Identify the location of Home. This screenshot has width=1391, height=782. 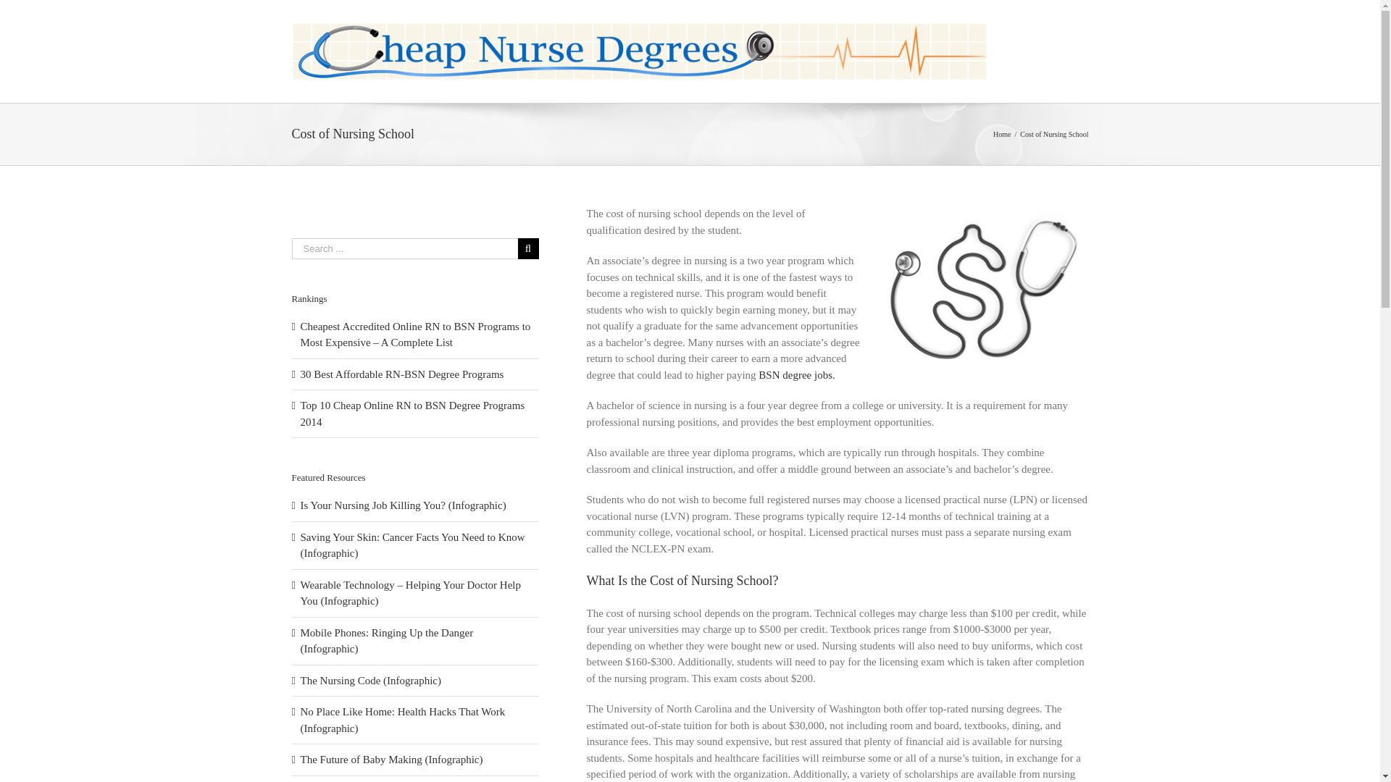
(1001, 135).